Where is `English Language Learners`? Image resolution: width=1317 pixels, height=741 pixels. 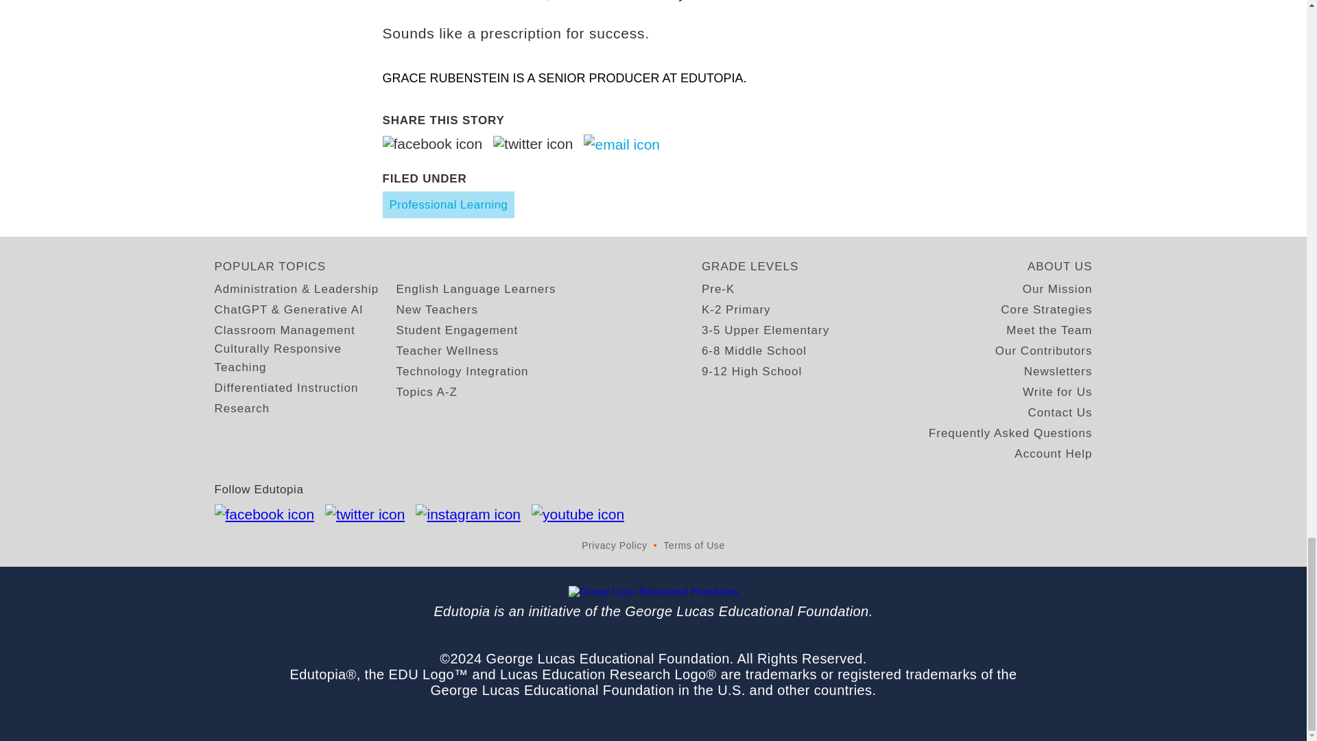 English Language Learners is located at coordinates (476, 290).